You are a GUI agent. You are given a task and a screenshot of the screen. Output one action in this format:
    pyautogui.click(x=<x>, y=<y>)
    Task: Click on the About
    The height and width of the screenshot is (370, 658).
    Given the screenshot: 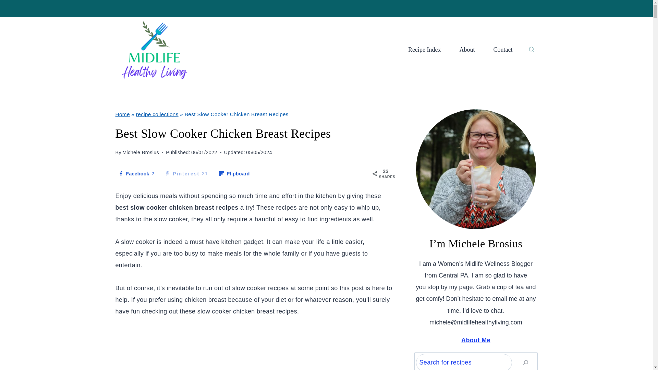 What is the action you would take?
    pyautogui.click(x=467, y=50)
    